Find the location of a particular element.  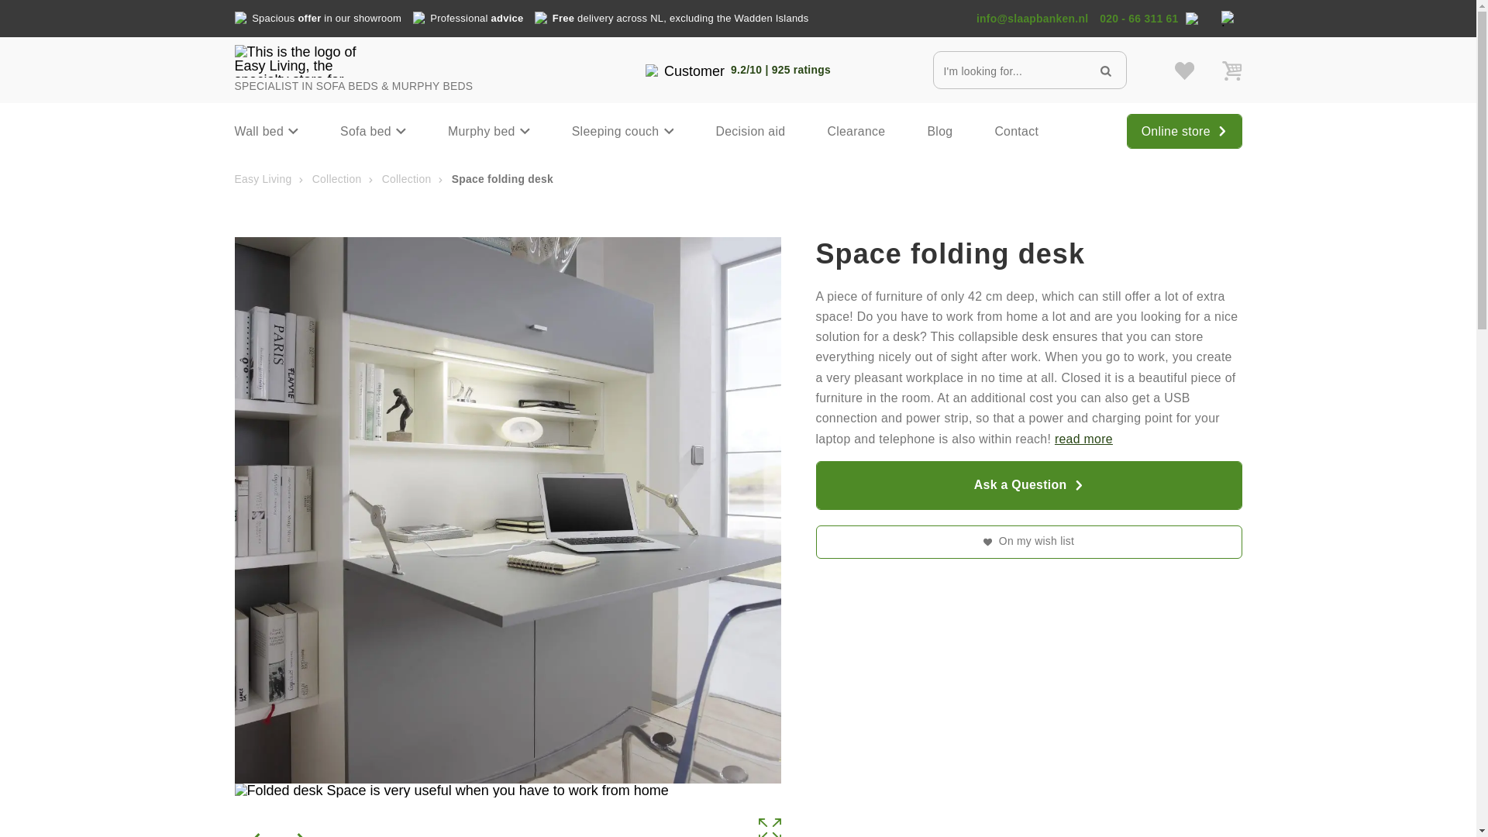

Customer experience Easy Living is located at coordinates (688, 71).